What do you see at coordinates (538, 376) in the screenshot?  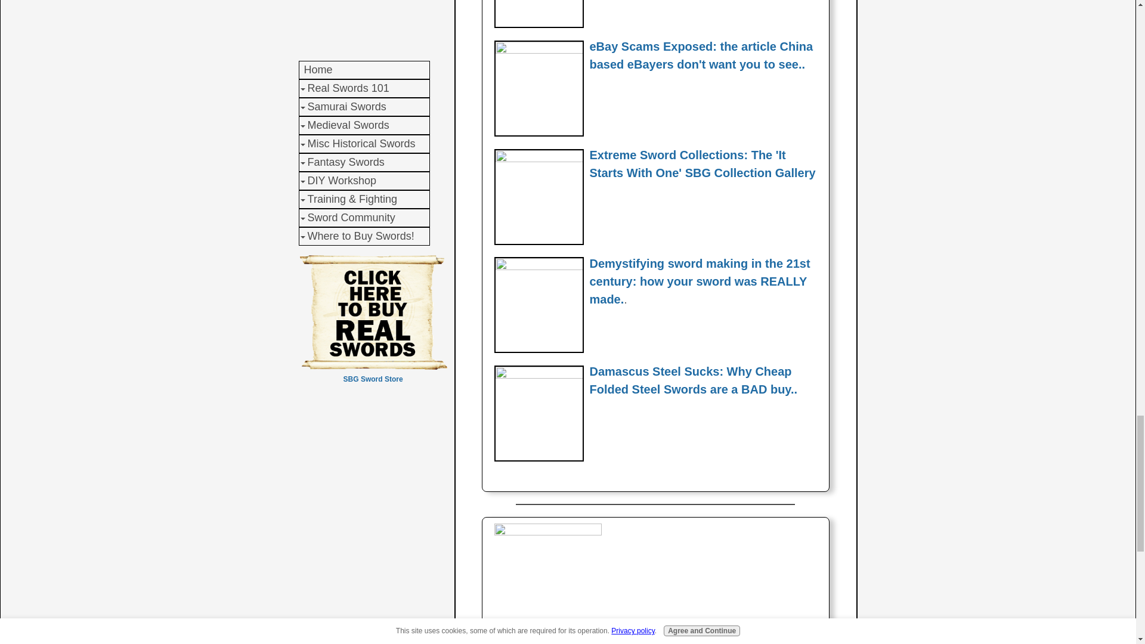 I see `Go to Damascus Sucks! Don't believe the hype..` at bounding box center [538, 376].